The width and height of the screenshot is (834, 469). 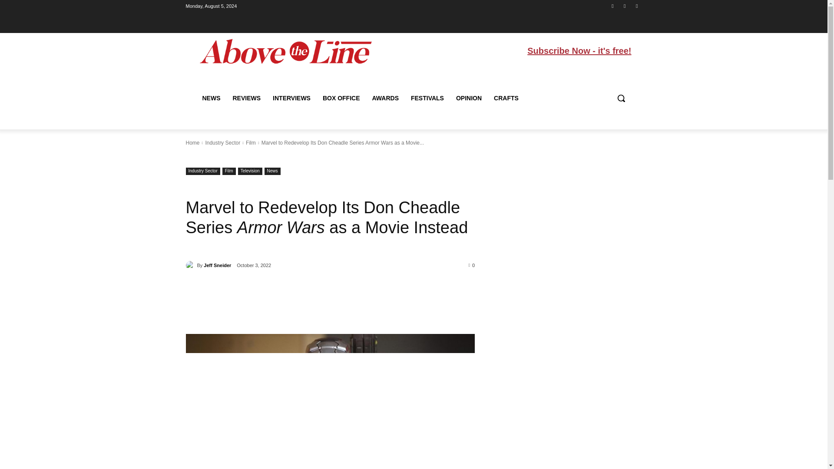 I want to click on Instagram, so click(x=625, y=6).